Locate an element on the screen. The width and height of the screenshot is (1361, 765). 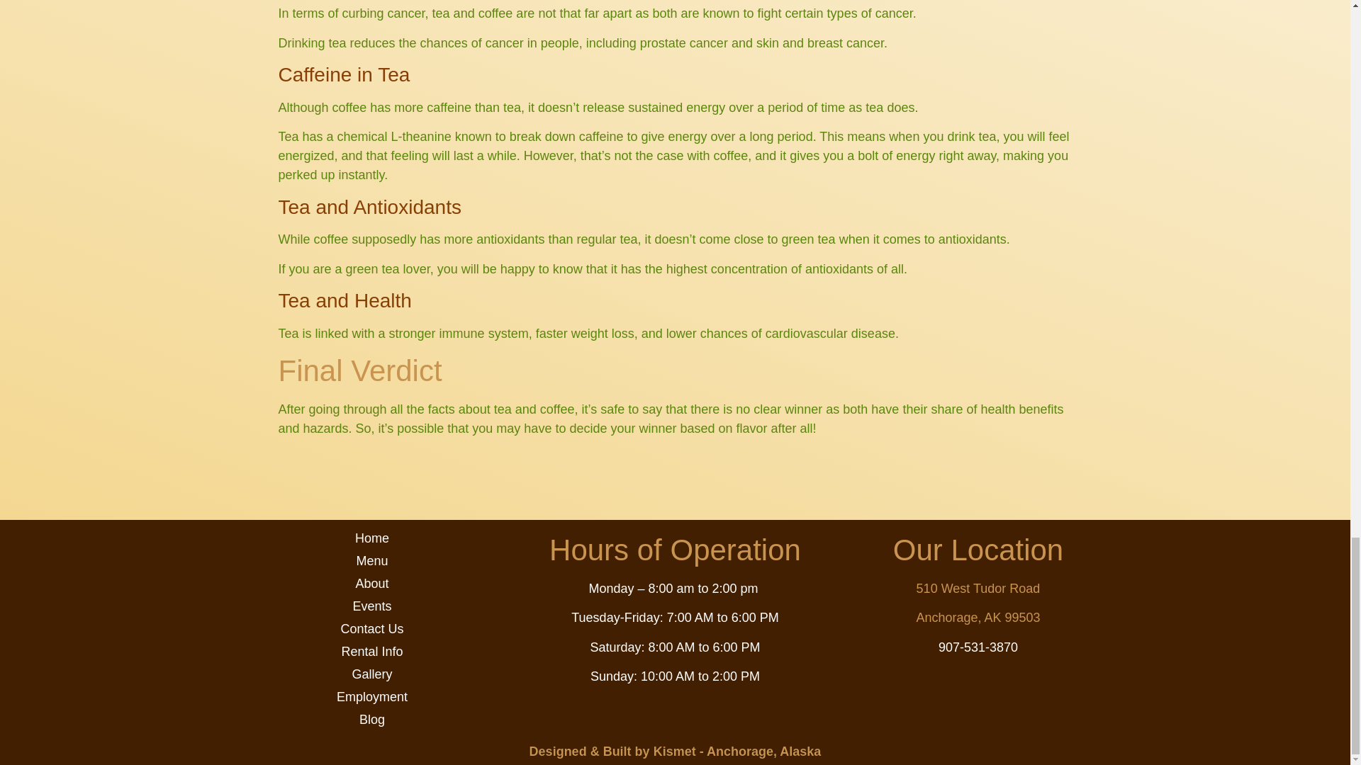
Menu is located at coordinates (371, 561).